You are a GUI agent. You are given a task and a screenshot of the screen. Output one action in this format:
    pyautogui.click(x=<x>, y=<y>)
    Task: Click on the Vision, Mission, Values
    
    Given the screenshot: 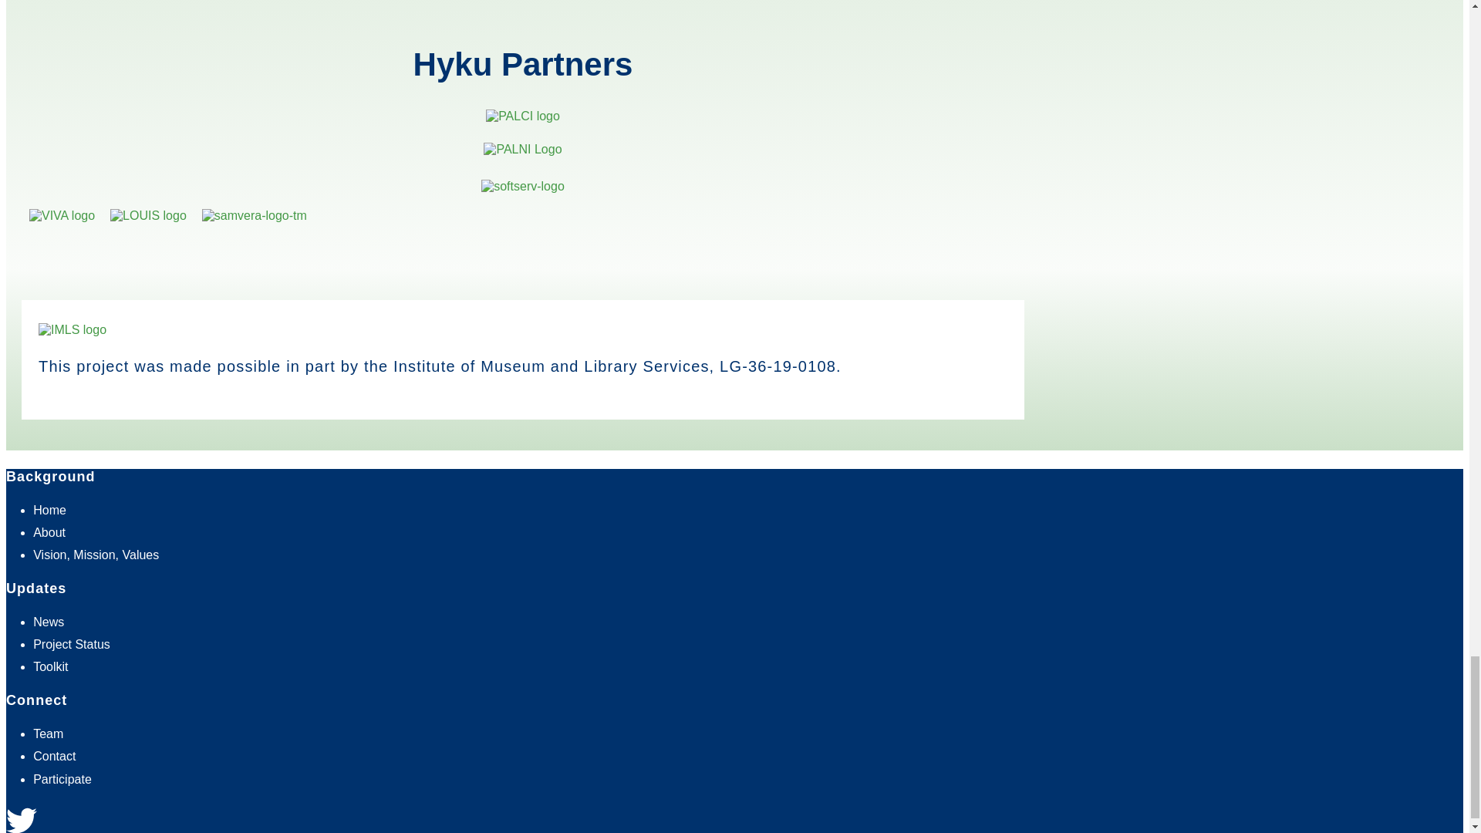 What is the action you would take?
    pyautogui.click(x=96, y=554)
    